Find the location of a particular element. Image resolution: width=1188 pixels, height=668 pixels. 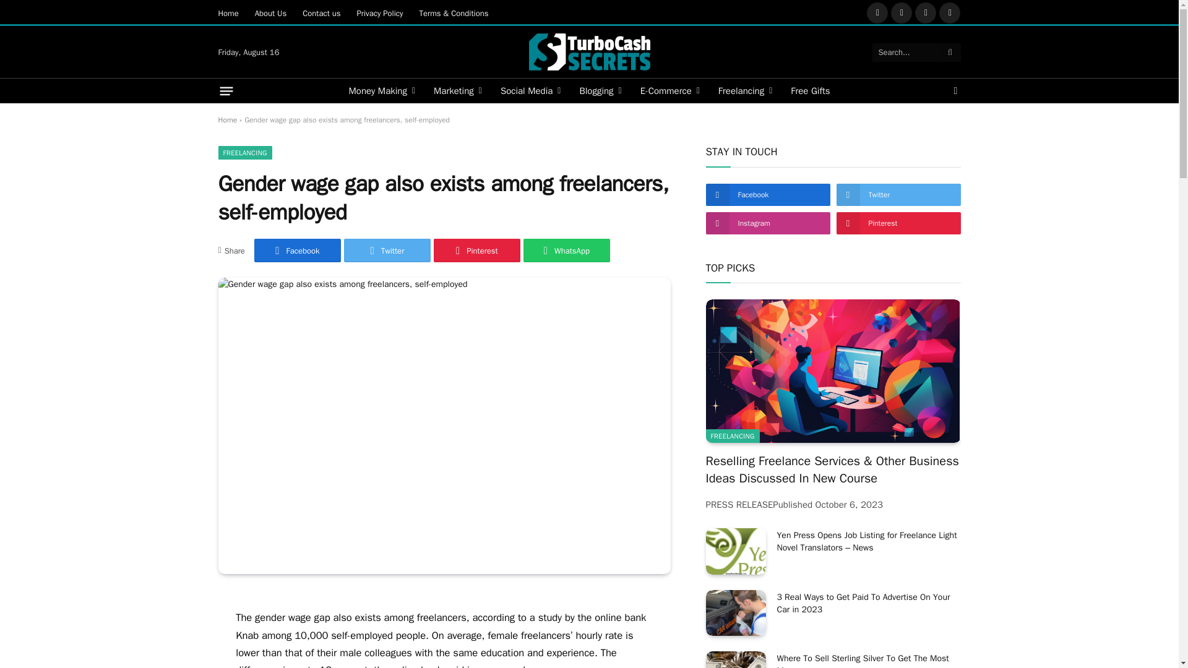

Home is located at coordinates (228, 12).